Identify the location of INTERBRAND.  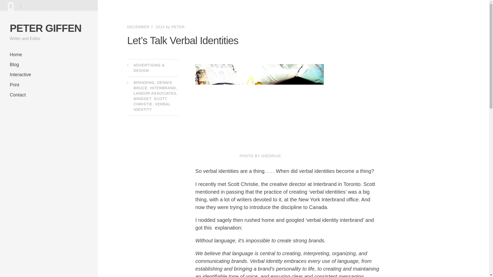
(163, 88).